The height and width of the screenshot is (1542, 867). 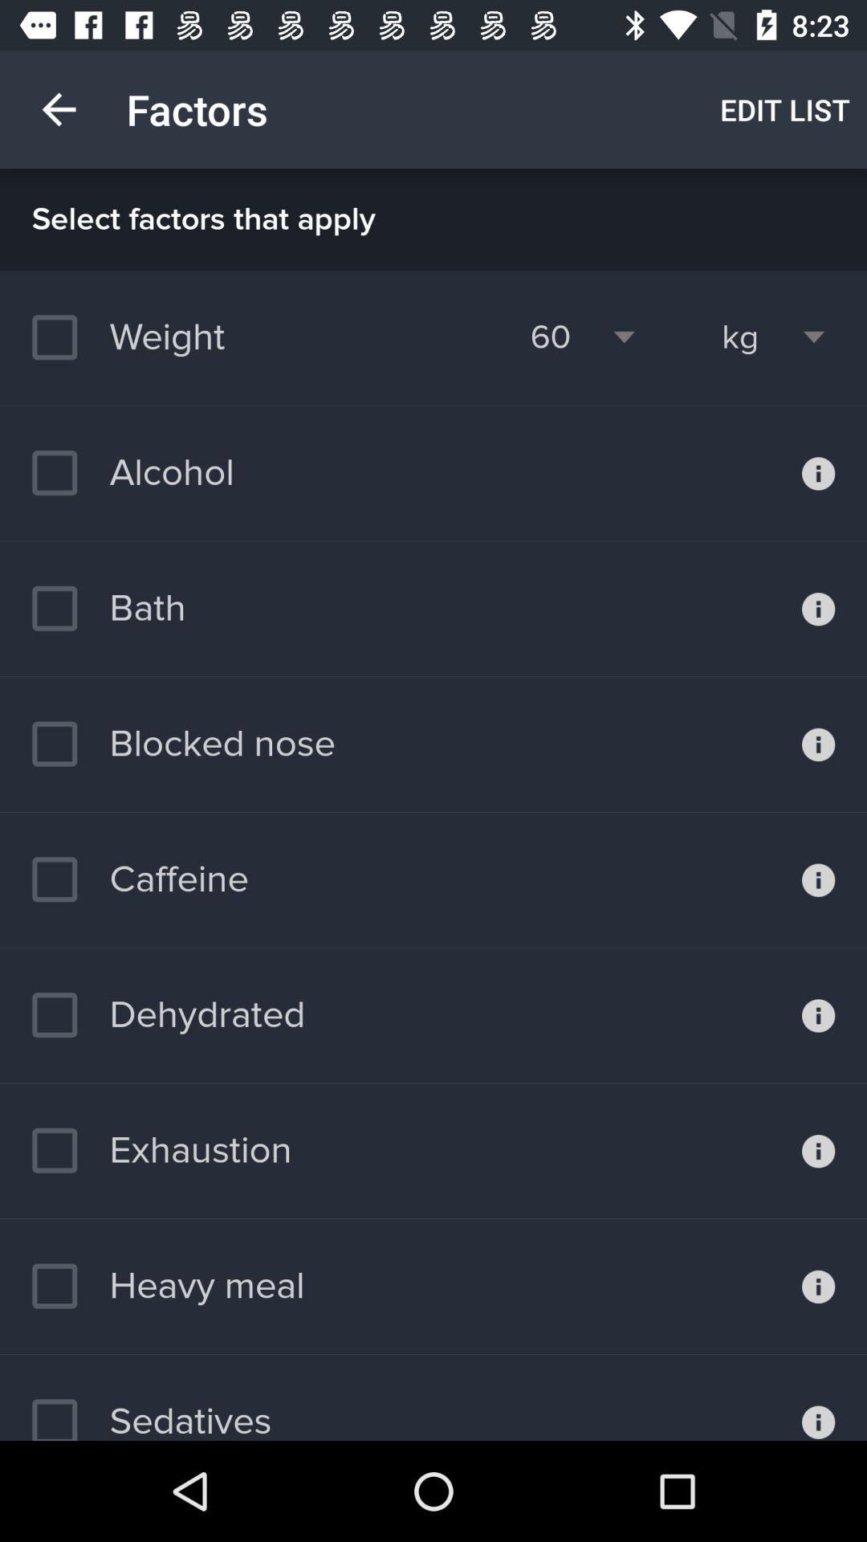 I want to click on select the icon above select factors that icon, so click(x=785, y=109).